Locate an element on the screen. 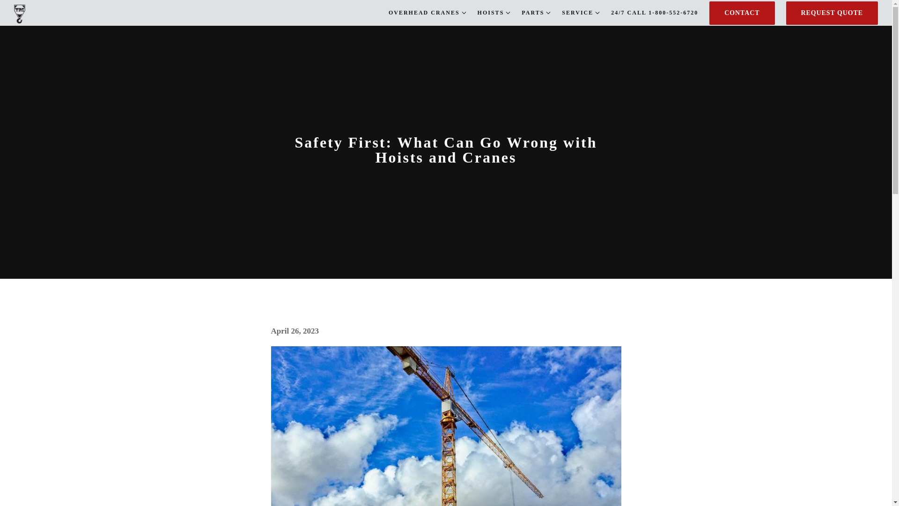 The image size is (899, 506). SERVICE is located at coordinates (578, 12).